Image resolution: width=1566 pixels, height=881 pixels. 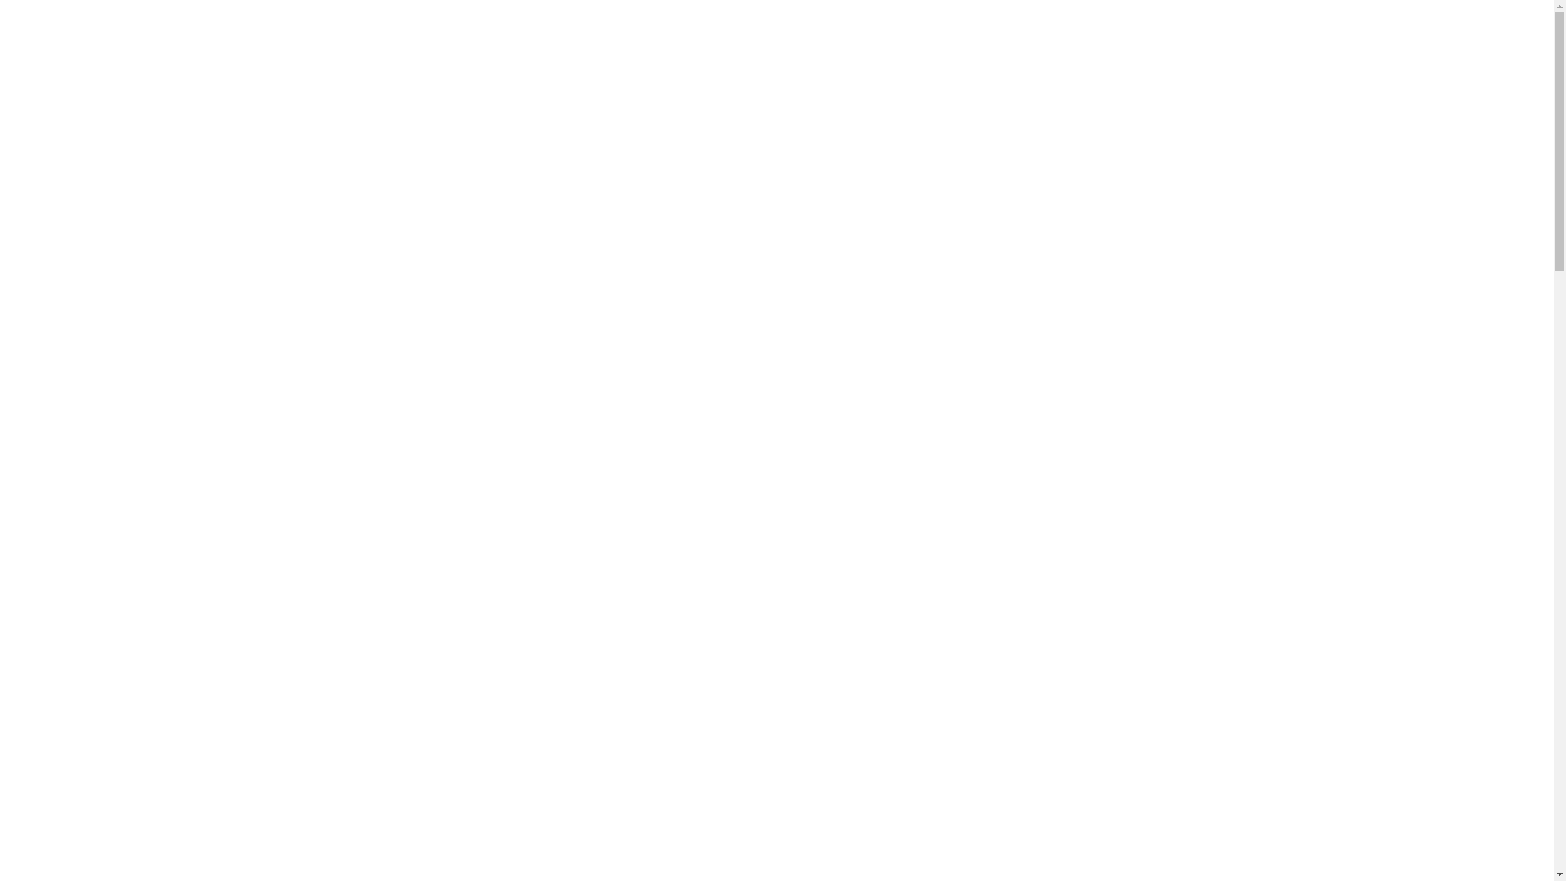 What do you see at coordinates (1243, 821) in the screenshot?
I see `ARCHIVE` at bounding box center [1243, 821].